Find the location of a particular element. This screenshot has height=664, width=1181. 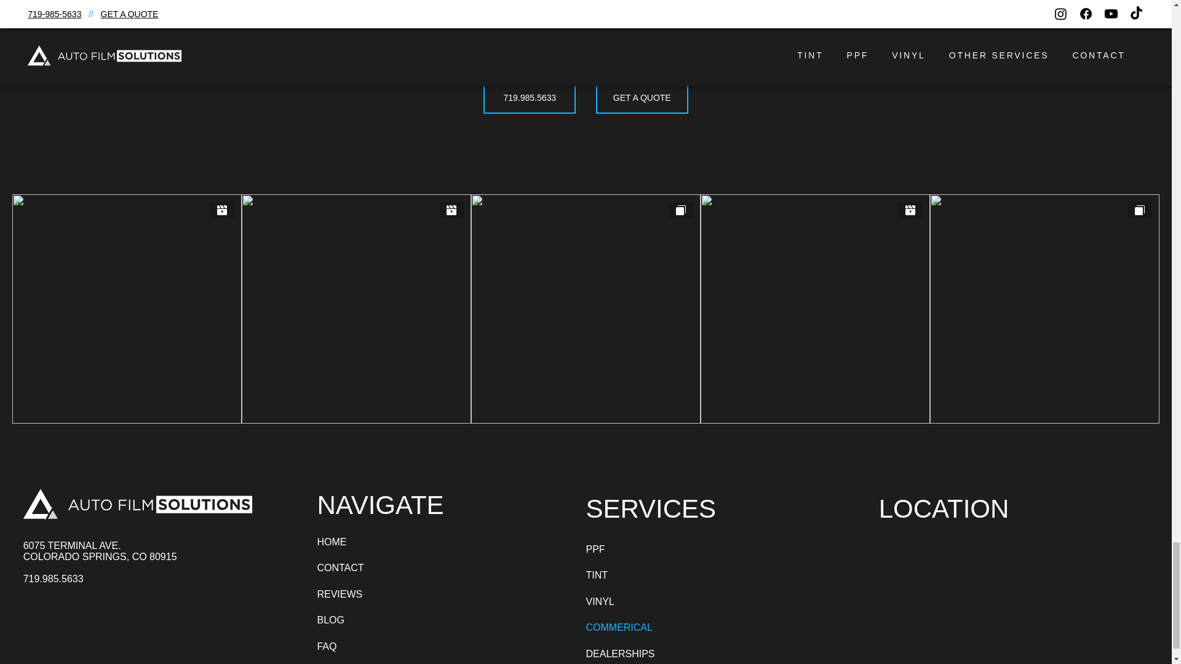

REVIEWS is located at coordinates (376, 595).